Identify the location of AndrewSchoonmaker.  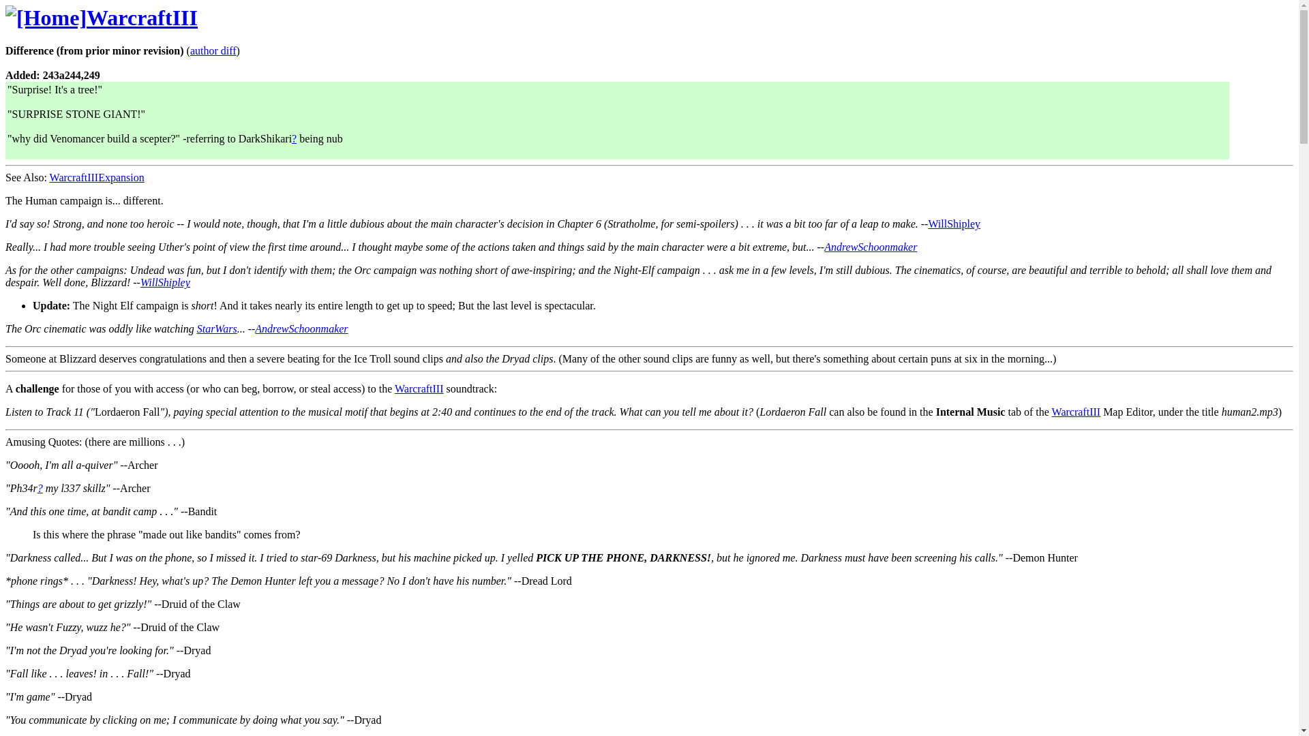
(301, 328).